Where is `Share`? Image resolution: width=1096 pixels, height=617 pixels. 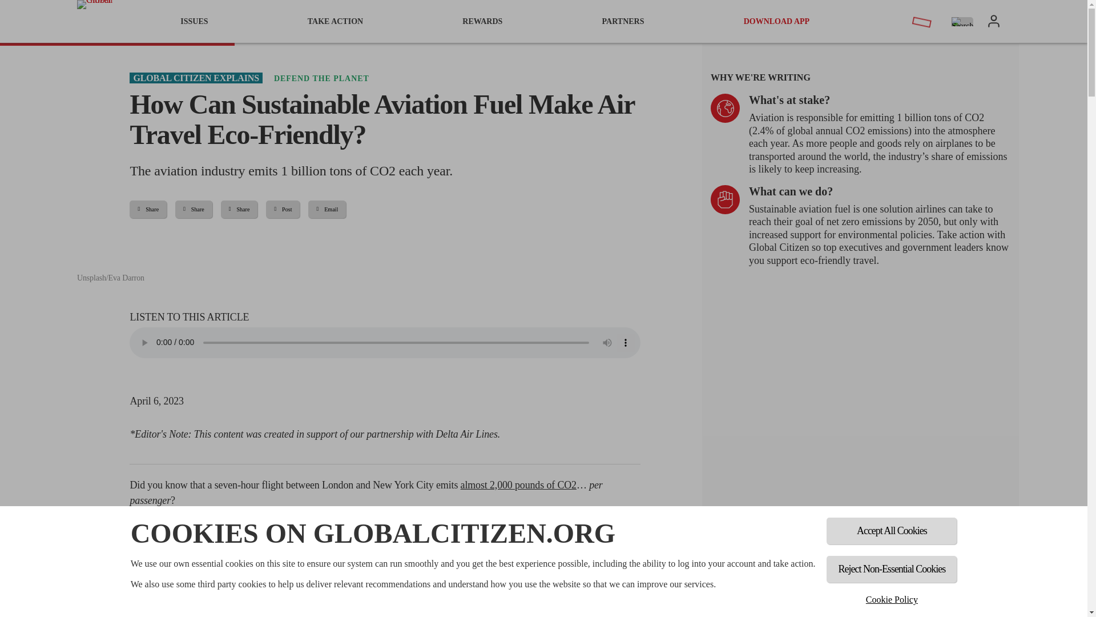 Share is located at coordinates (147, 209).